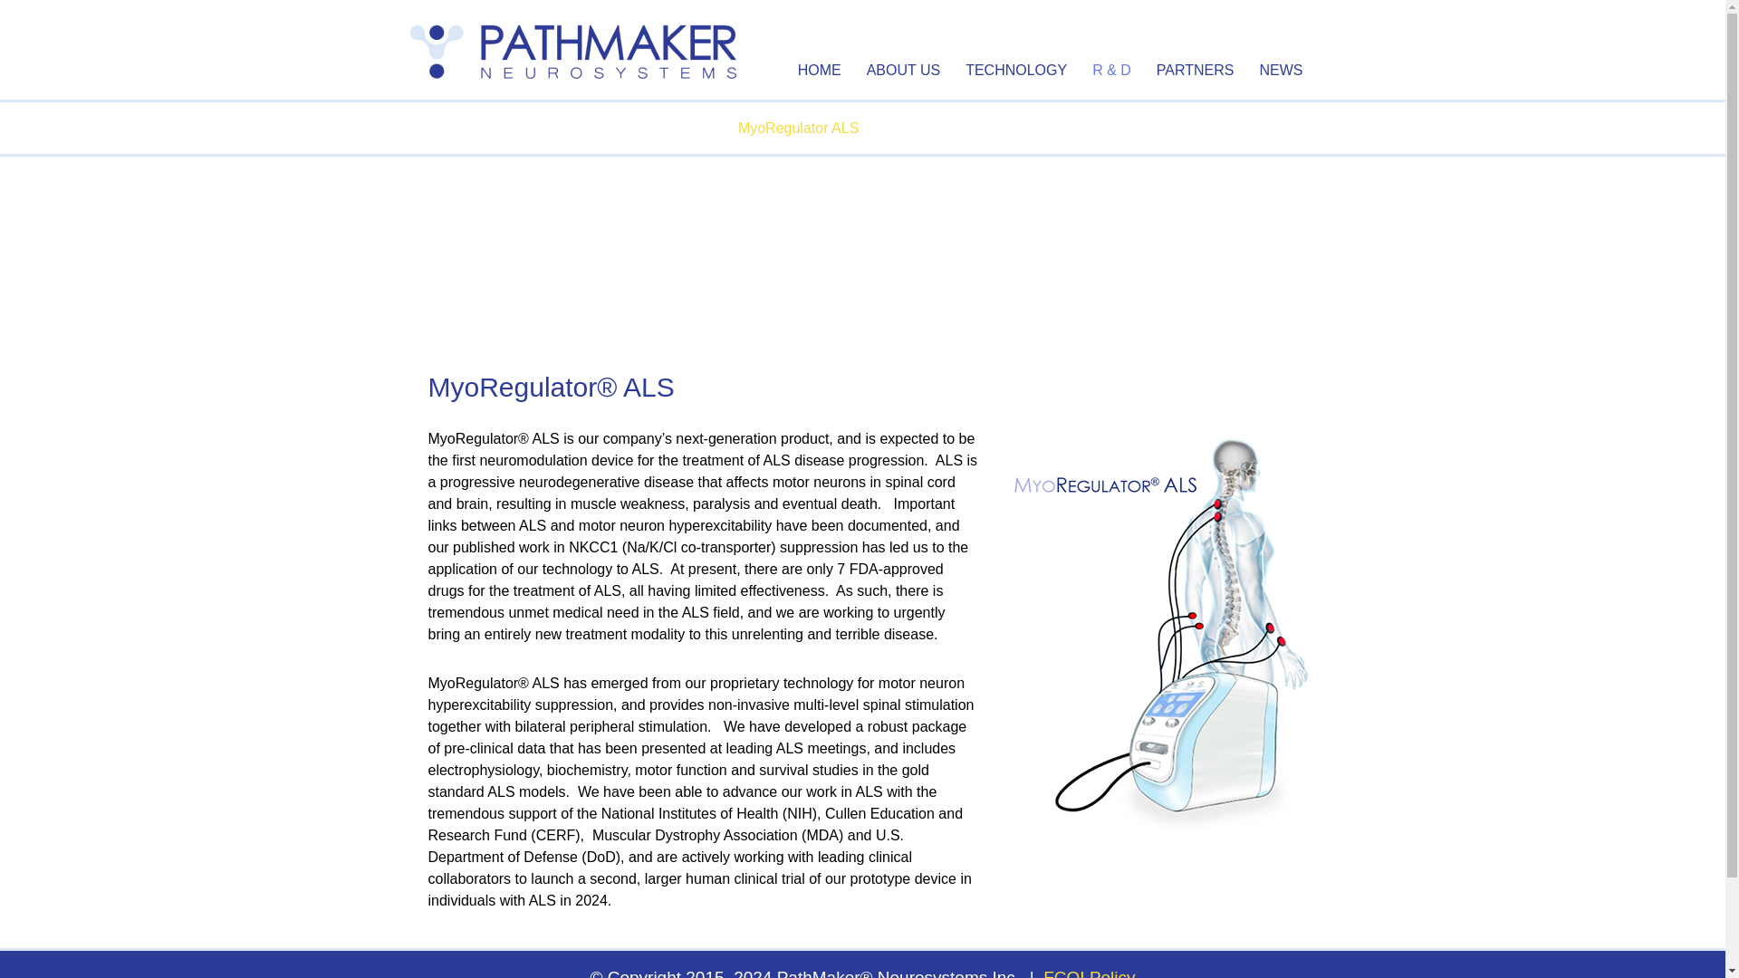  What do you see at coordinates (1256, 116) in the screenshot?
I see `Partnering` at bounding box center [1256, 116].